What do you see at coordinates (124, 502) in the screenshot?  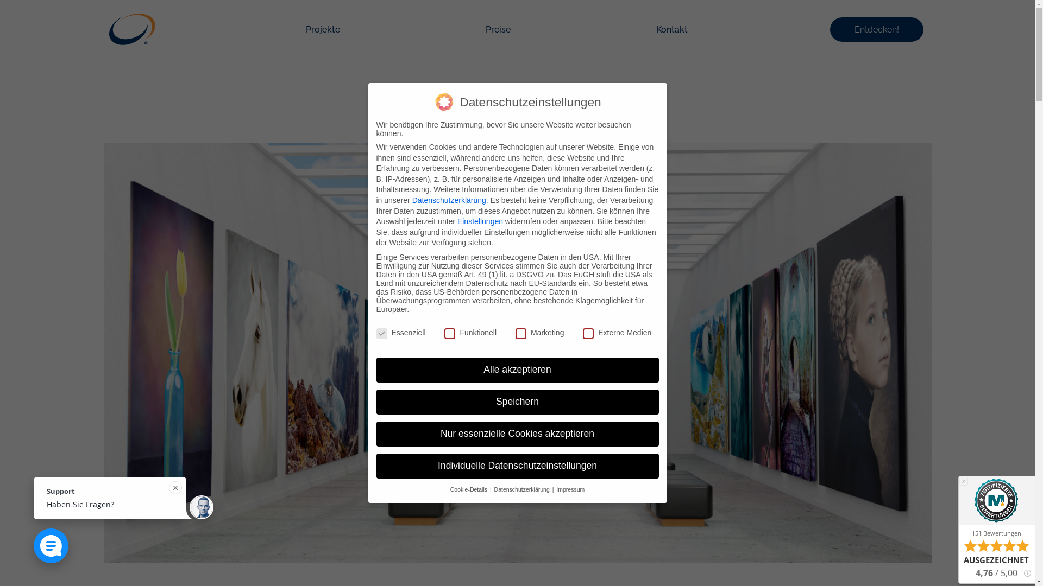 I see `Message bubble` at bounding box center [124, 502].